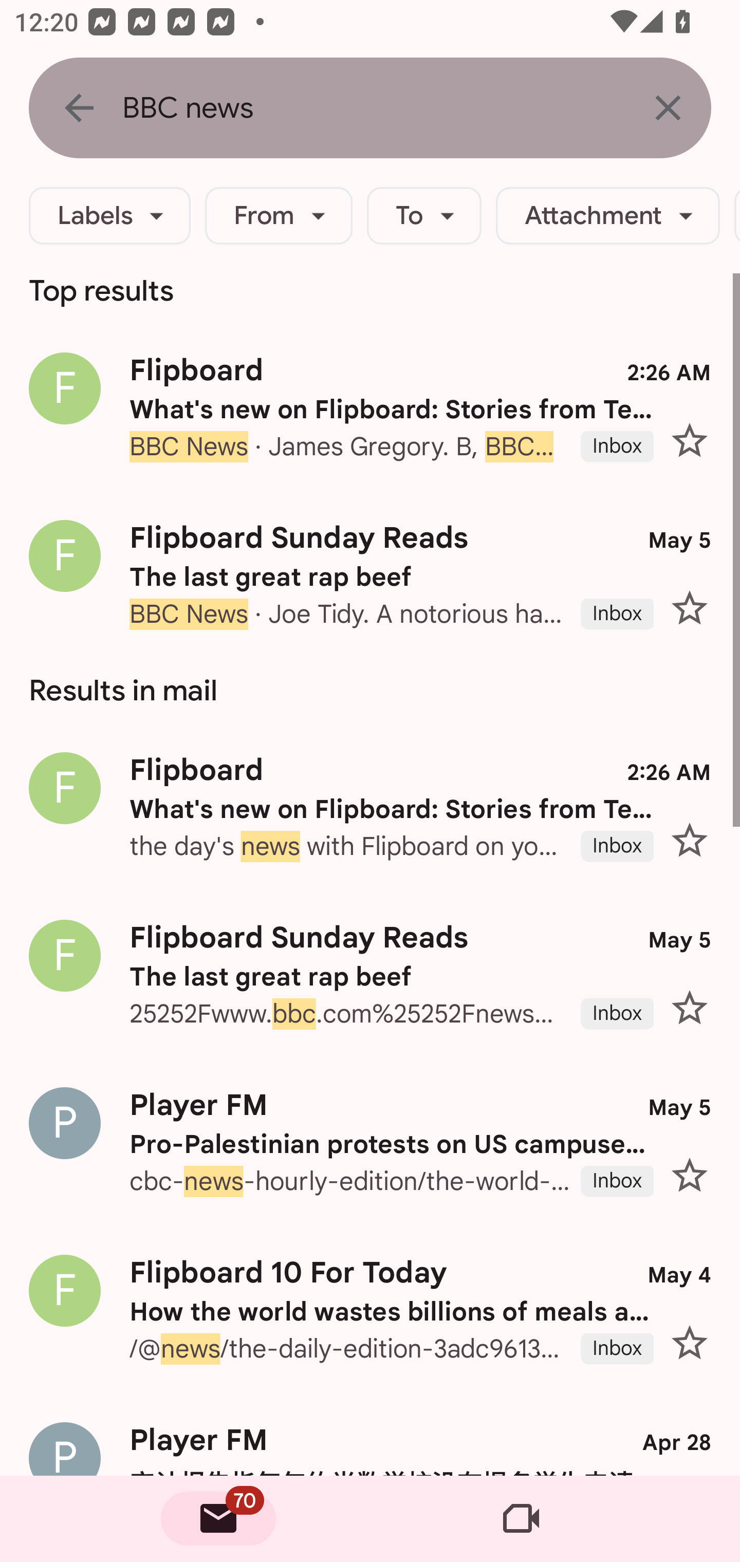  Describe the element at coordinates (607, 216) in the screenshot. I see `Attachment` at that location.